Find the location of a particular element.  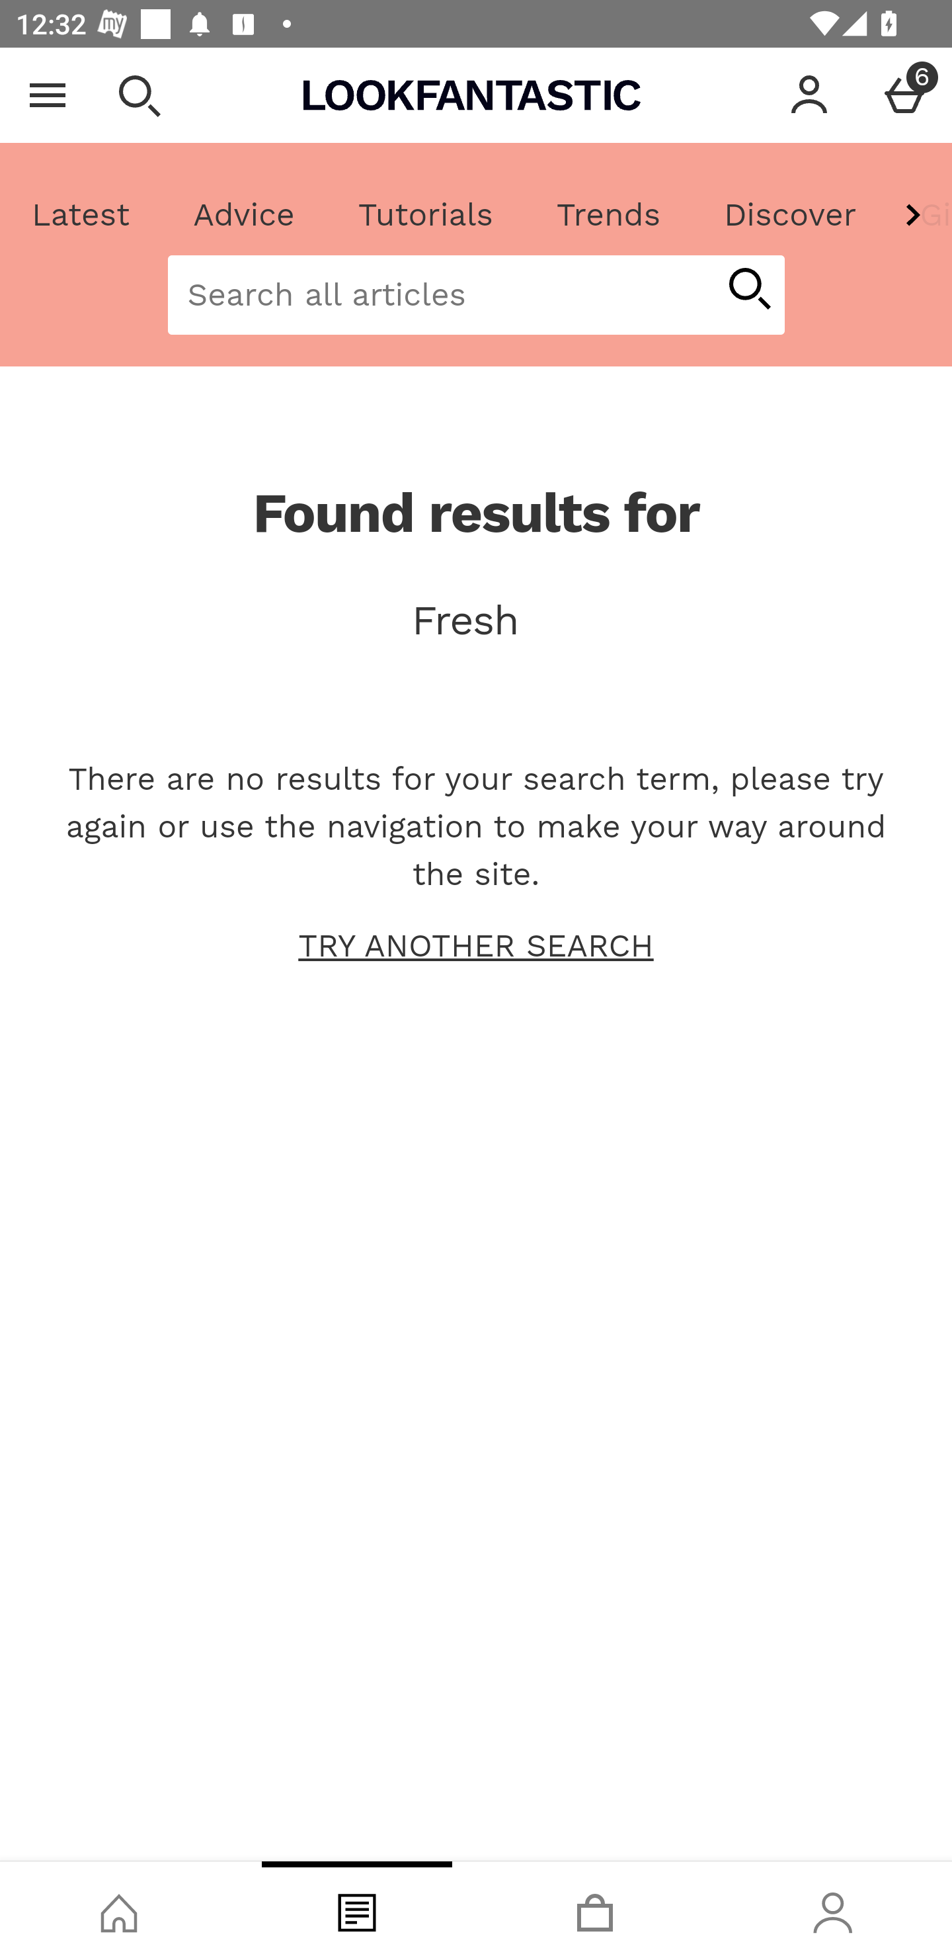

Blog, tab, 2 of 4 is located at coordinates (357, 1910).